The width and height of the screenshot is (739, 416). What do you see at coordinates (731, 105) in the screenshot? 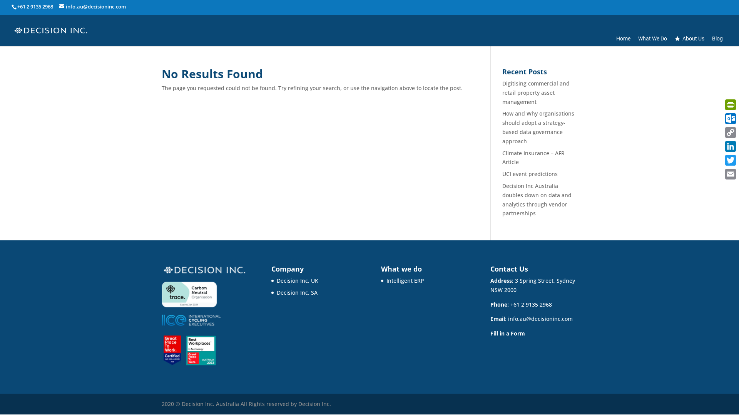
I see `PrintFriendly` at bounding box center [731, 105].